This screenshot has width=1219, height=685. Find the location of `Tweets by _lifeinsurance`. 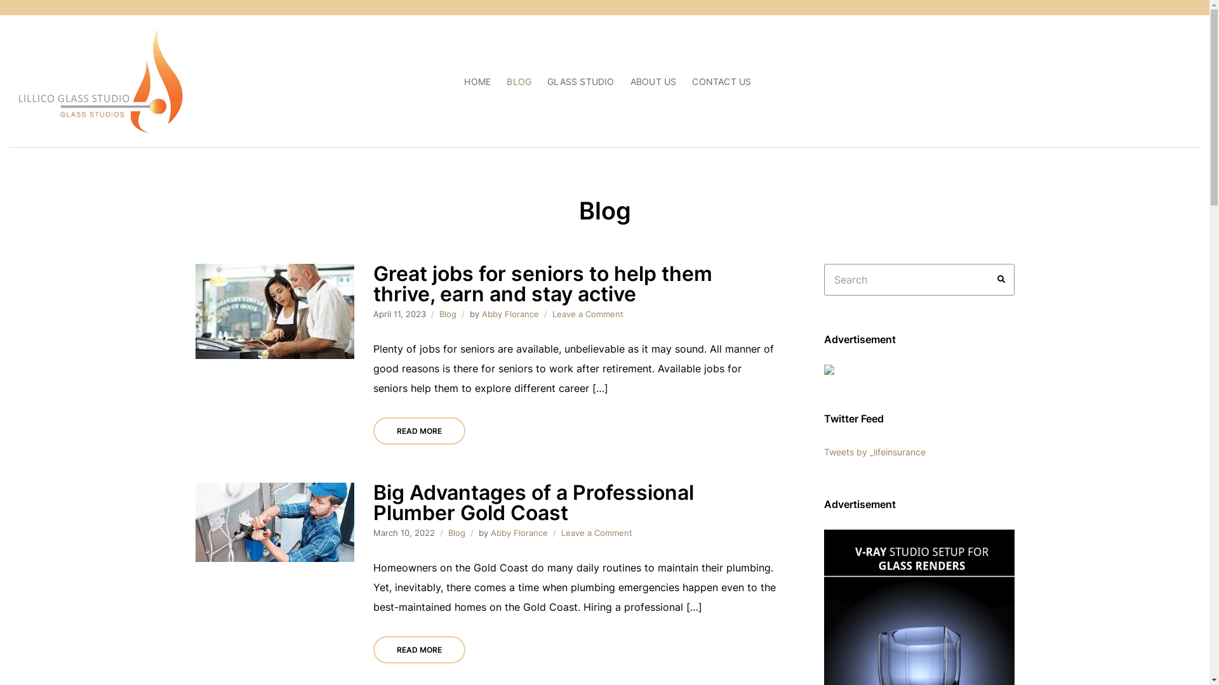

Tweets by _lifeinsurance is located at coordinates (875, 452).